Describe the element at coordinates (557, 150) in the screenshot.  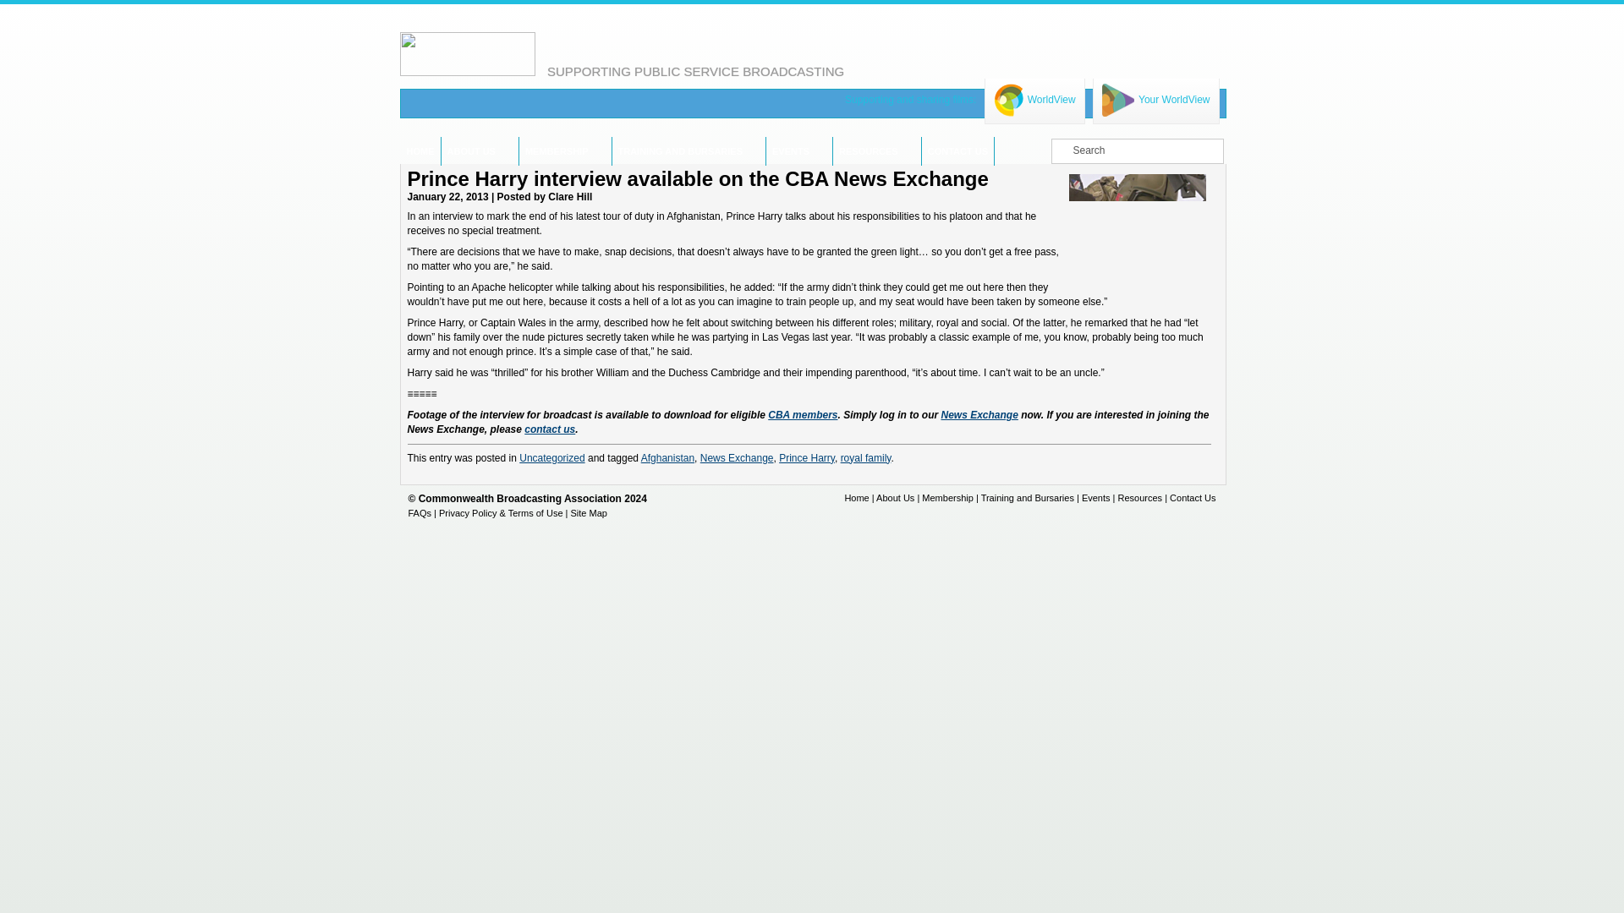
I see `MEMBERSHIP` at that location.